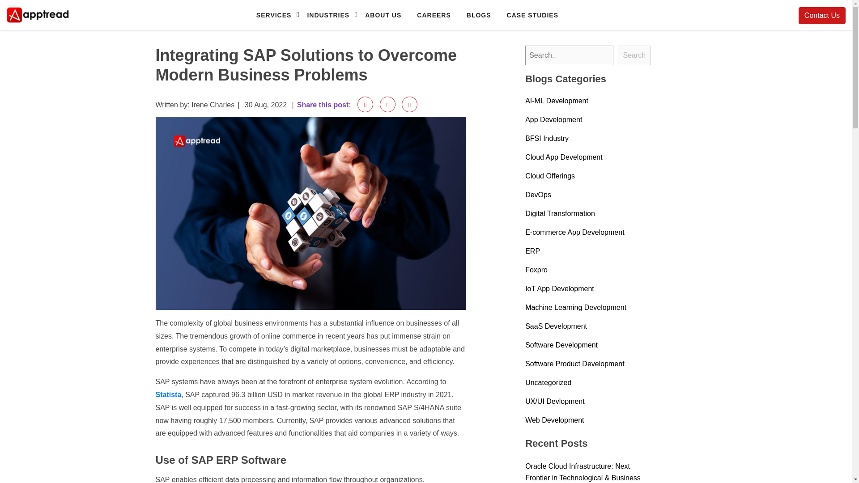 The width and height of the screenshot is (859, 483). Describe the element at coordinates (822, 16) in the screenshot. I see `Contact Us` at that location.